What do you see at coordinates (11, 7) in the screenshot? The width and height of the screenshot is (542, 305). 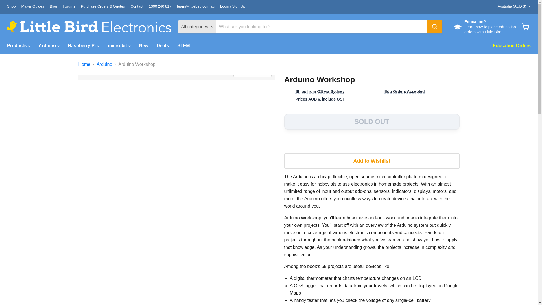 I see `Shop` at bounding box center [11, 7].